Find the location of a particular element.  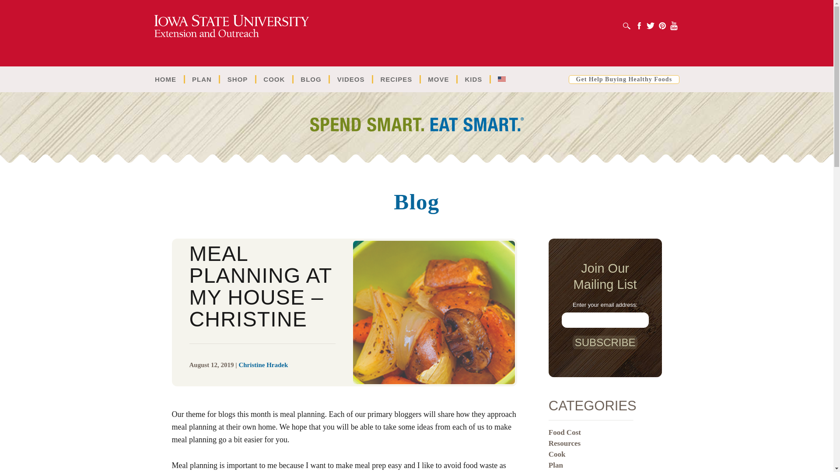

Facebook is located at coordinates (639, 26).